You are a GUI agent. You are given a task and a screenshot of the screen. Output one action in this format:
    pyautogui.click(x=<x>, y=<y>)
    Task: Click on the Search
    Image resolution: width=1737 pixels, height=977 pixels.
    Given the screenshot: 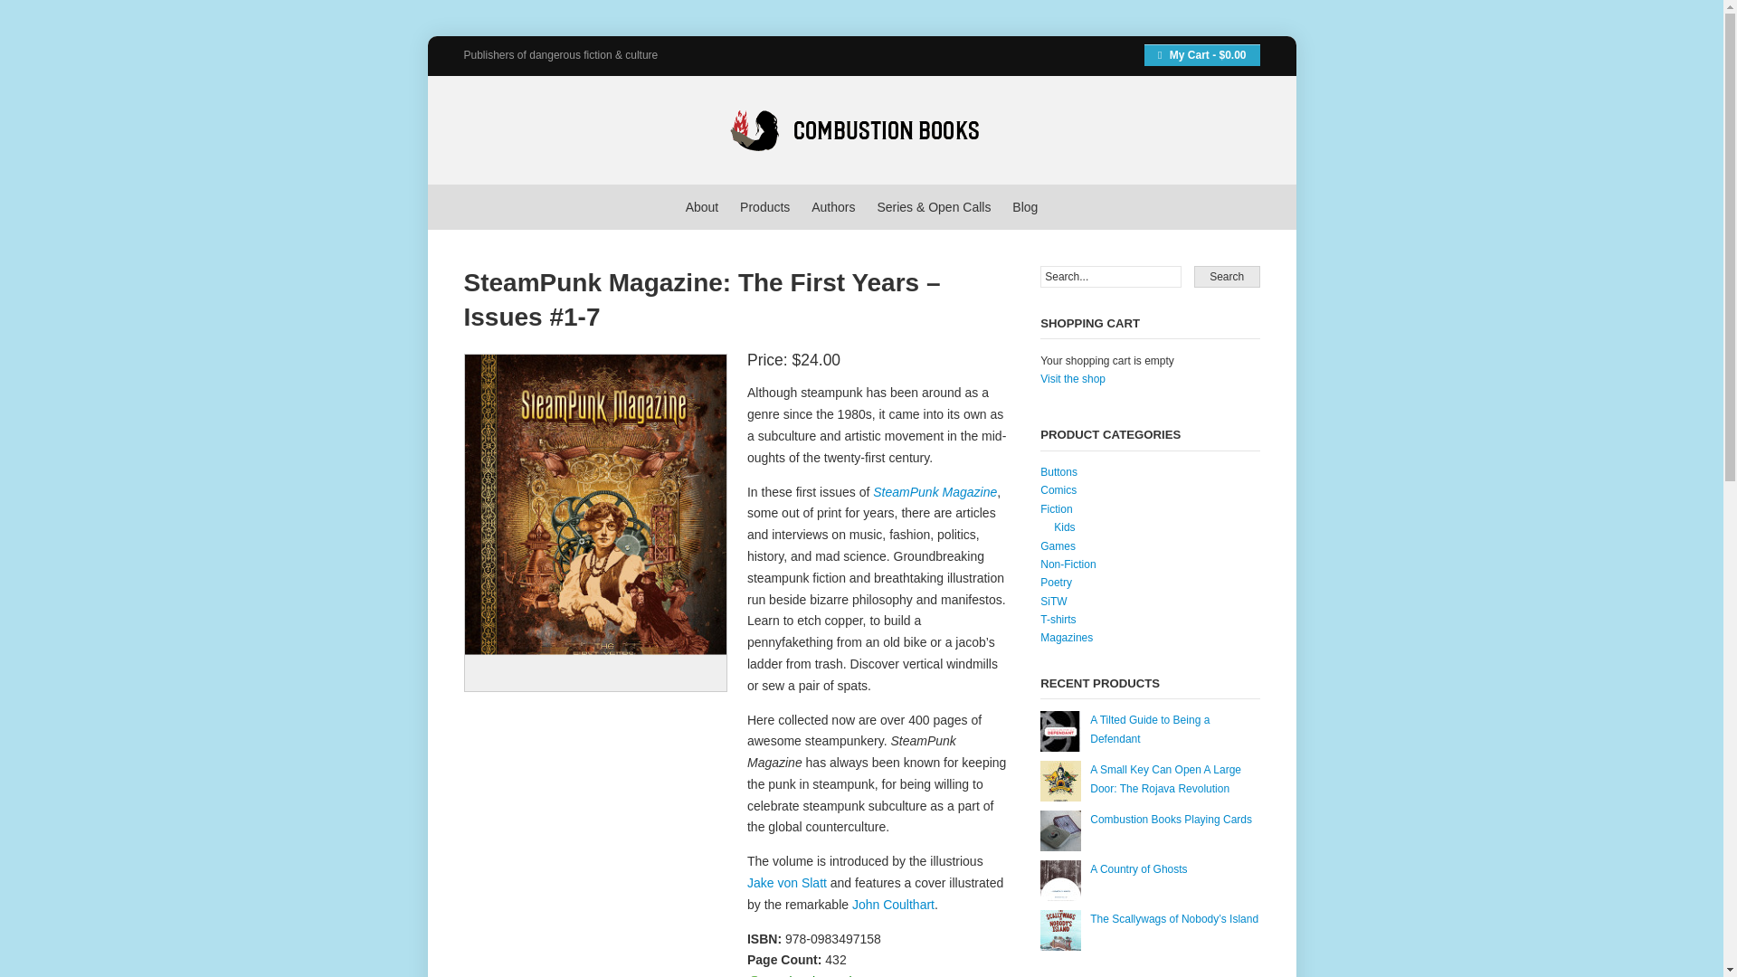 What is the action you would take?
    pyautogui.click(x=1227, y=276)
    